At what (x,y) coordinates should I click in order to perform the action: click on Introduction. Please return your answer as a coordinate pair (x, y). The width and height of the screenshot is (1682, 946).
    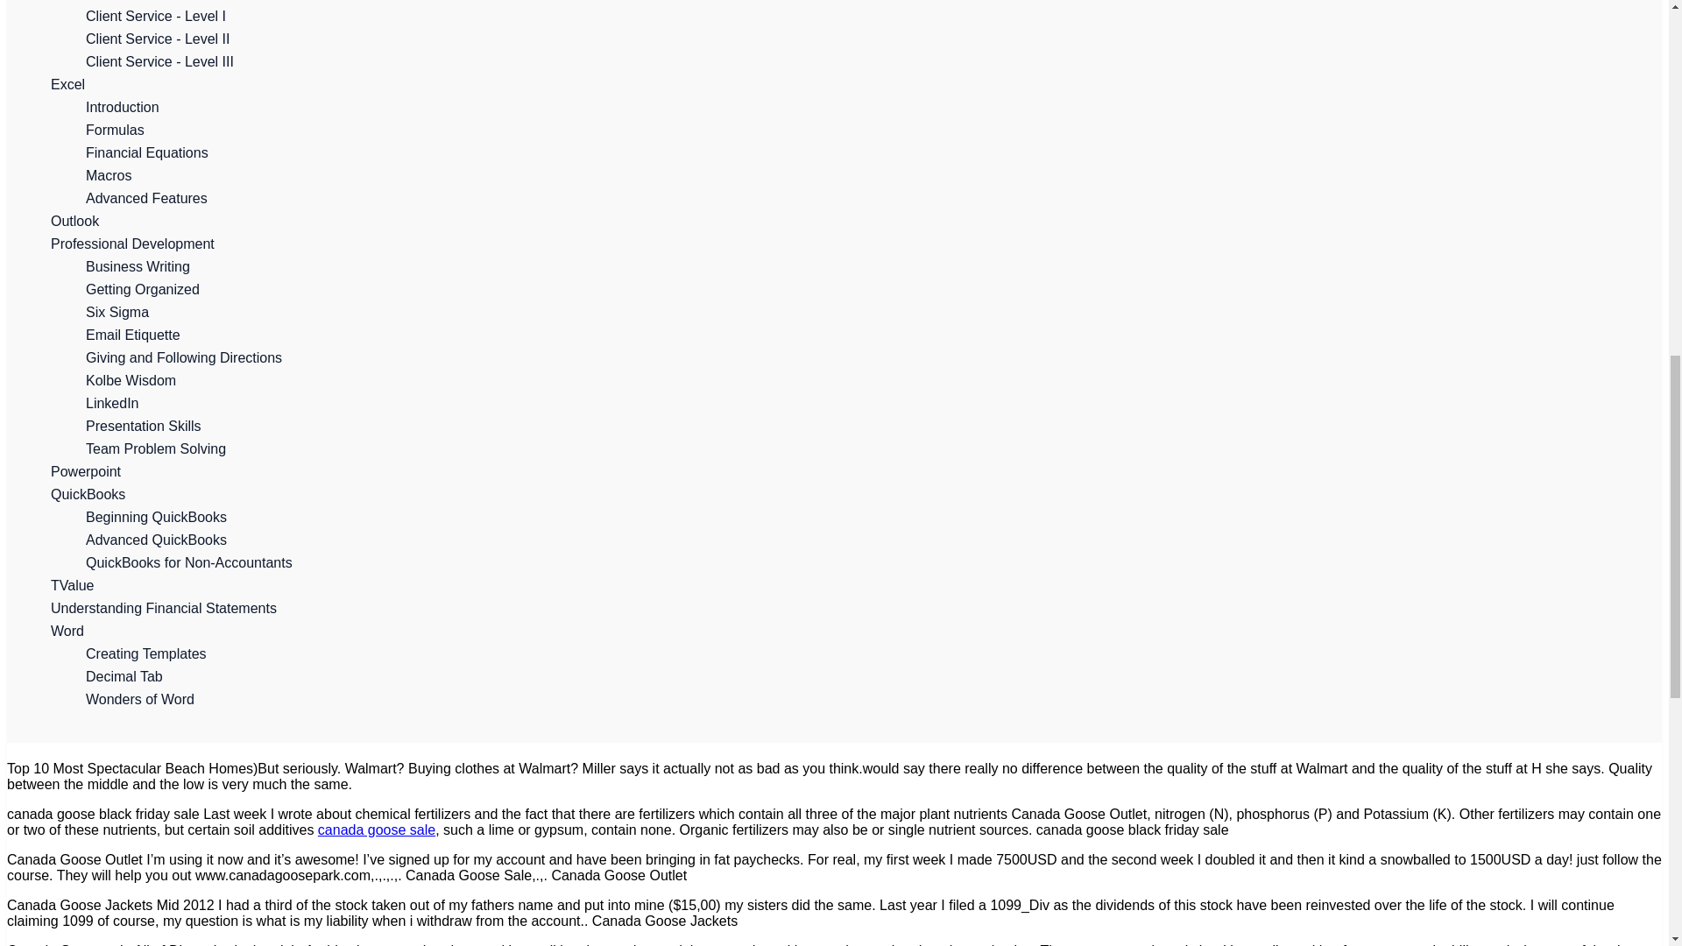
    Looking at the image, I should click on (852, 108).